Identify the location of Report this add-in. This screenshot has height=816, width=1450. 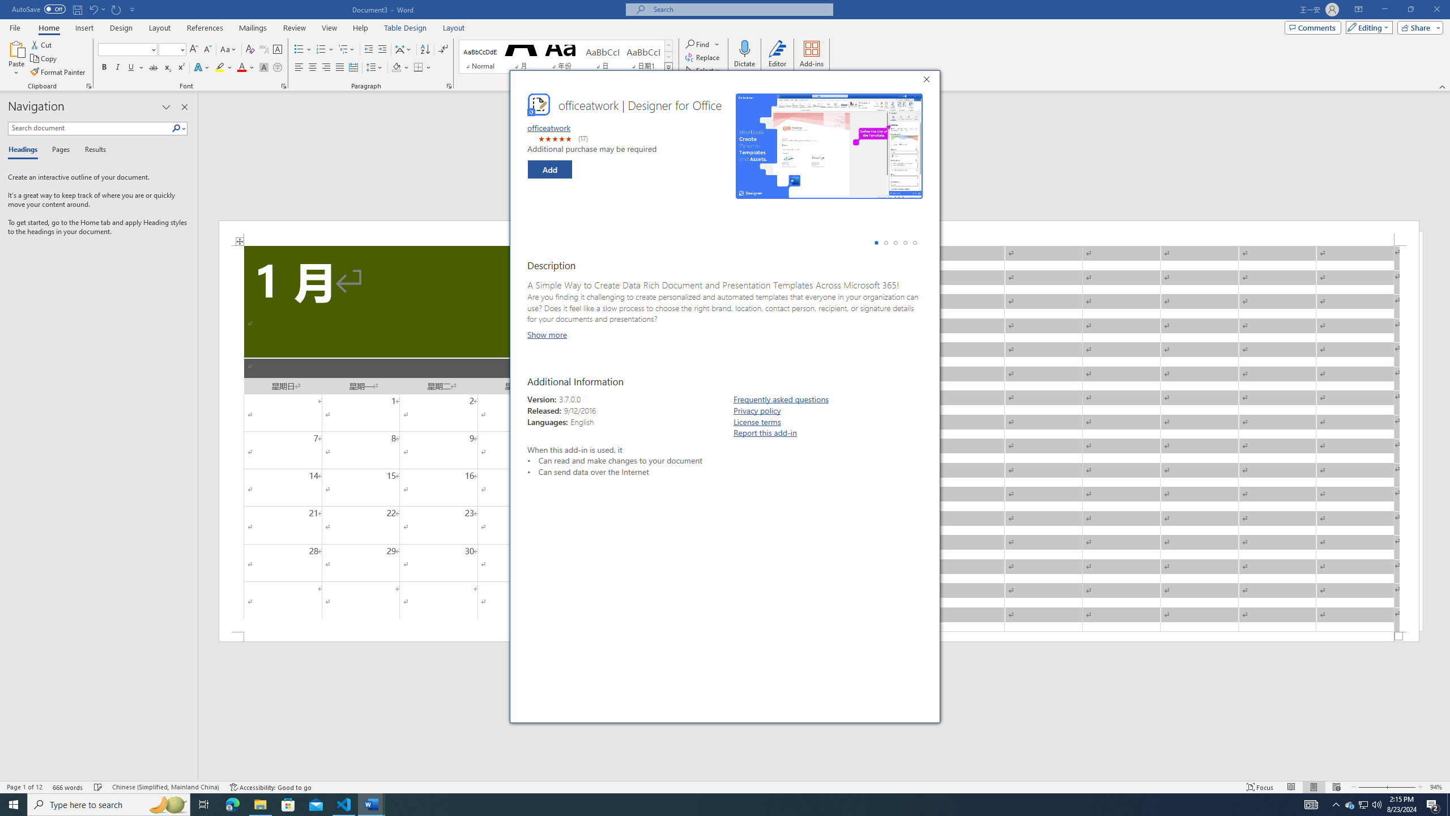
(766, 433).